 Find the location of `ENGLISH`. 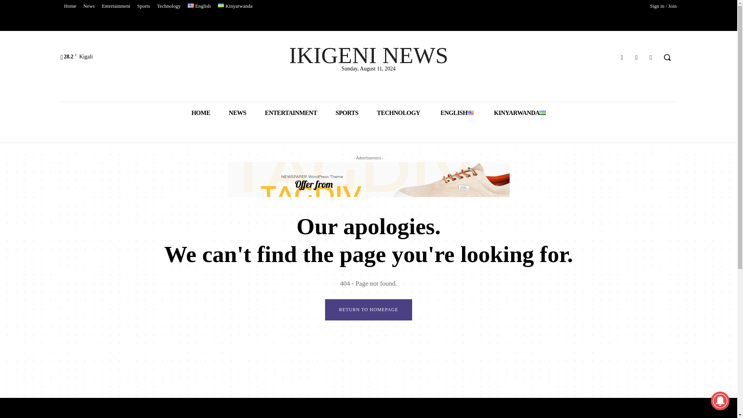

ENGLISH is located at coordinates (456, 112).